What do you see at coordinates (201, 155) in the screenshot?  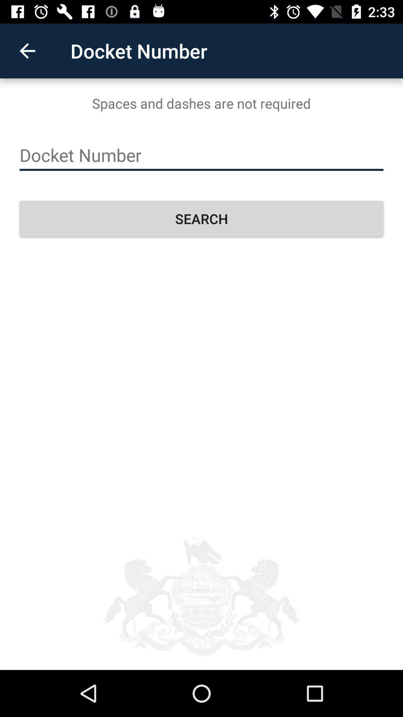 I see `form entry for the docket number` at bounding box center [201, 155].